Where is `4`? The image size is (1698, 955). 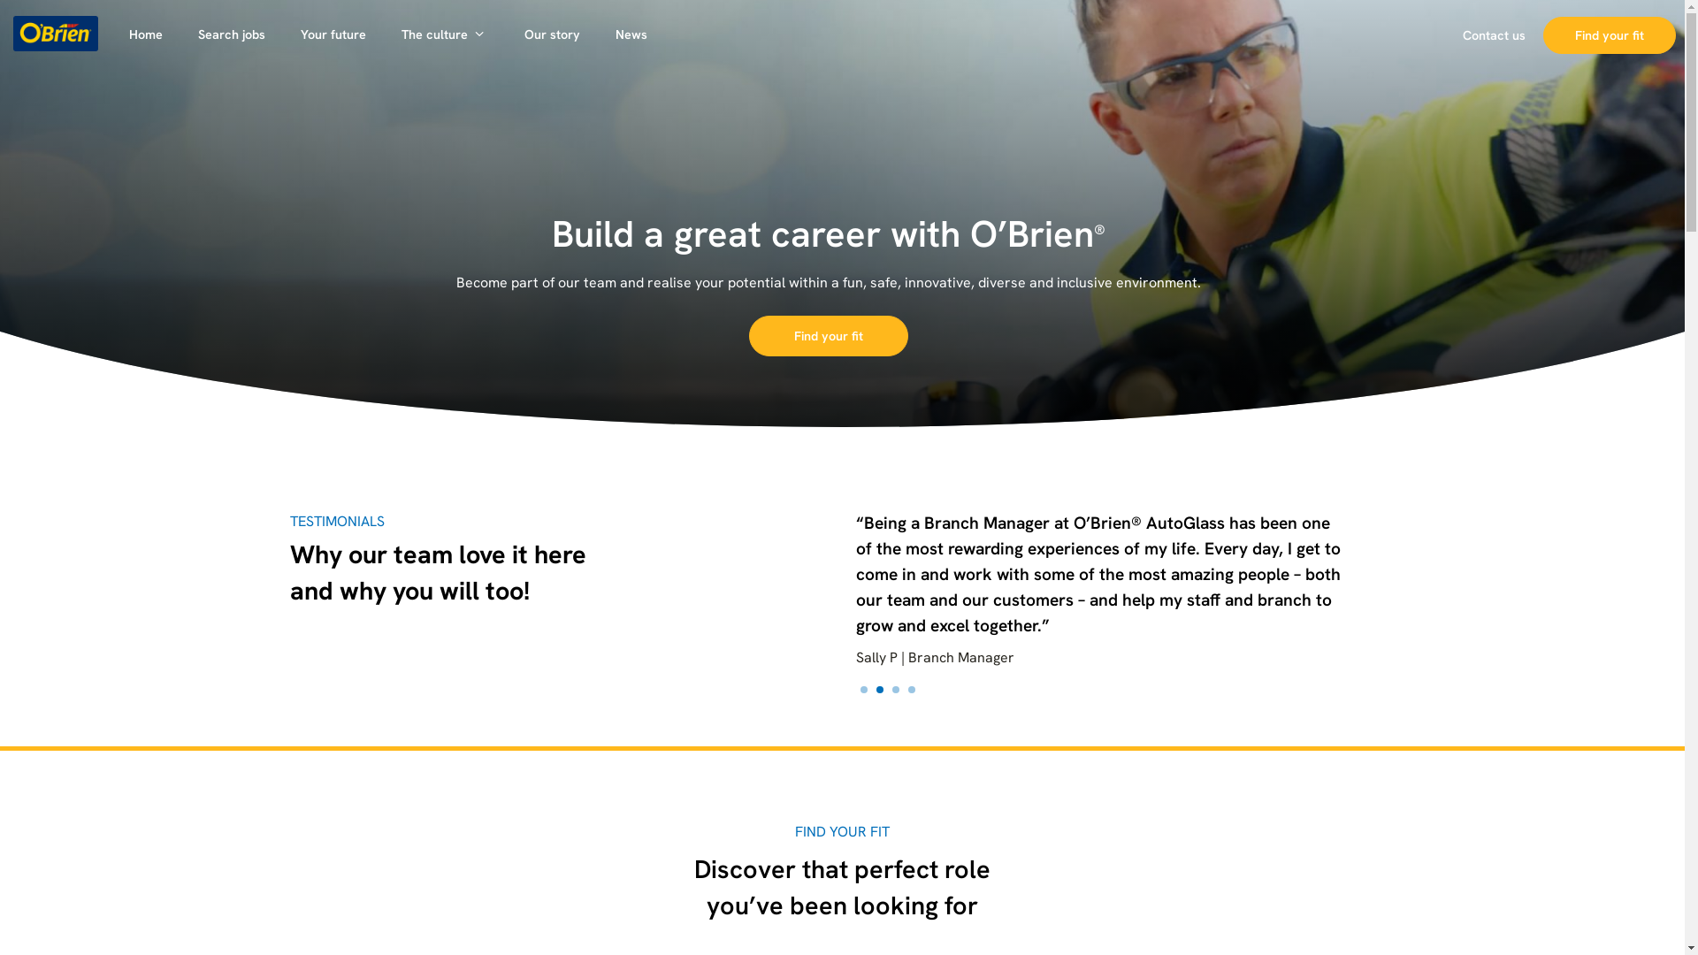
4 is located at coordinates (911, 690).